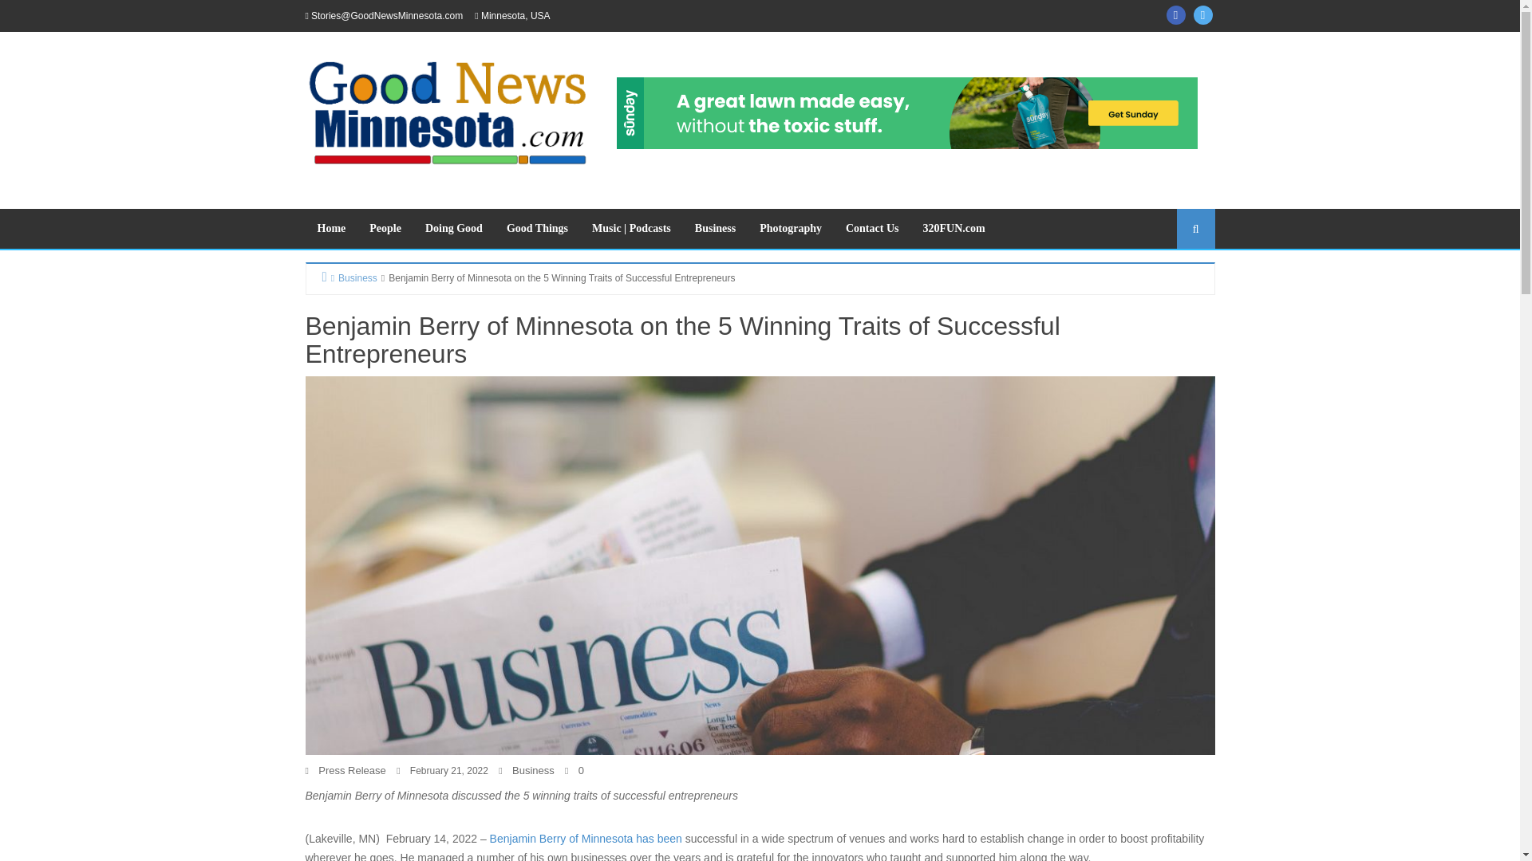  I want to click on Contact Us, so click(872, 229).